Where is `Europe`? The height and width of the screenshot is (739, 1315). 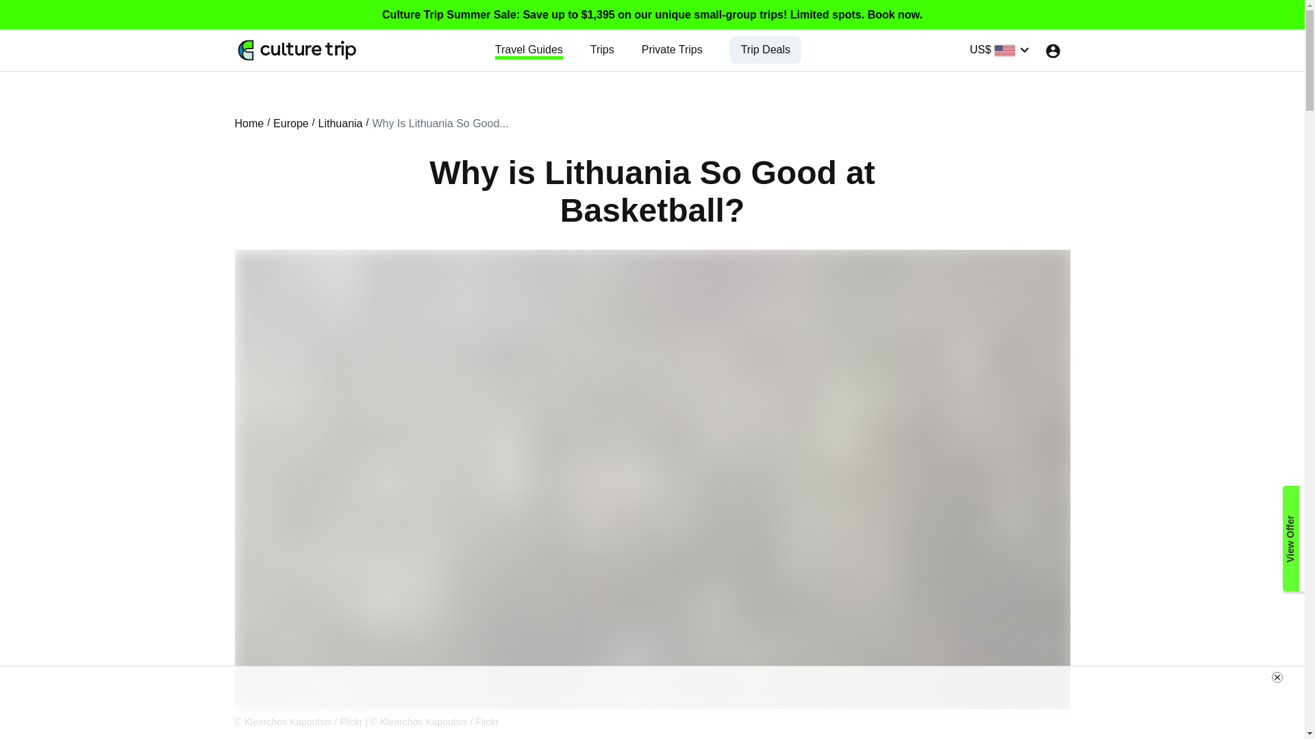
Europe is located at coordinates (291, 123).